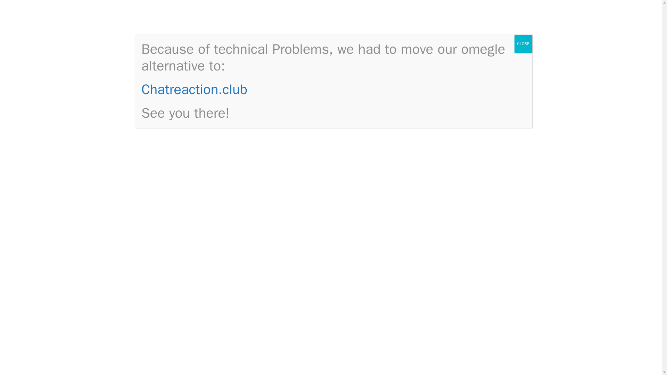 This screenshot has width=667, height=375. Describe the element at coordinates (308, 265) in the screenshot. I see `pile` at that location.